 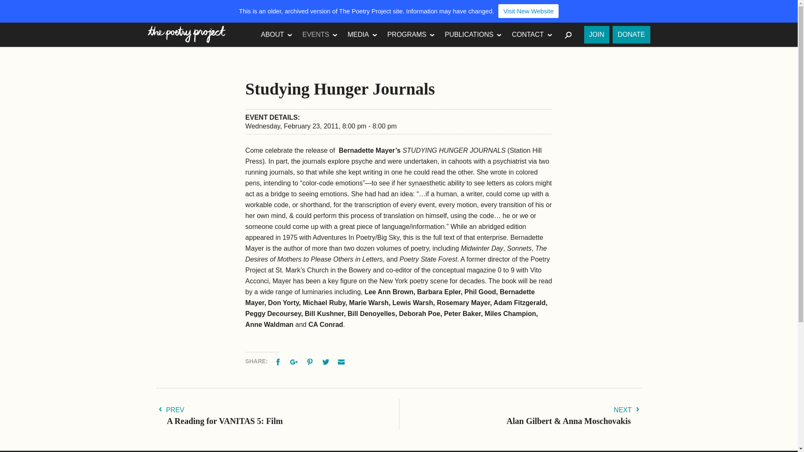 What do you see at coordinates (532, 35) in the screenshot?
I see `CONTACT` at bounding box center [532, 35].